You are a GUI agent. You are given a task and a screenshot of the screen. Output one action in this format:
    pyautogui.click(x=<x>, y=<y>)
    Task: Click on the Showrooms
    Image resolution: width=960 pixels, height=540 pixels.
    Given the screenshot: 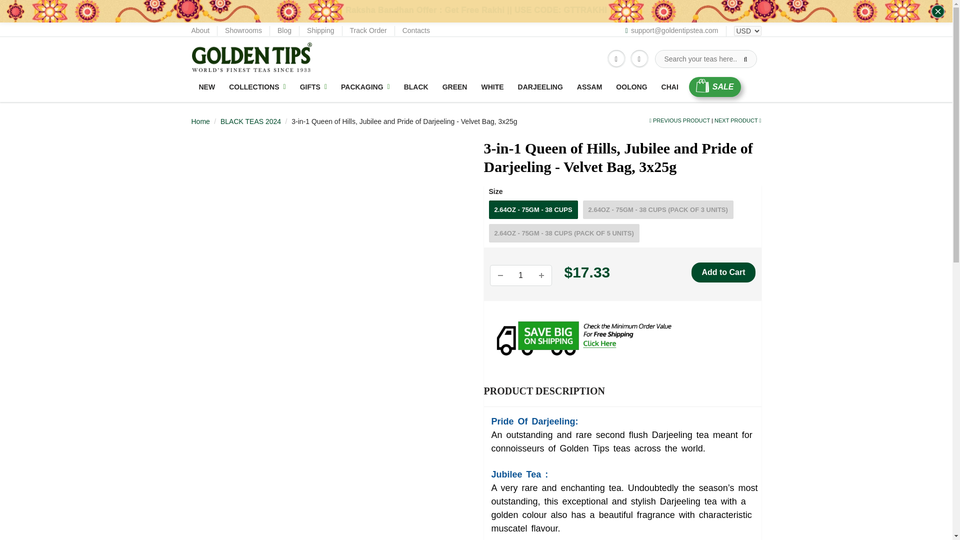 What is the action you would take?
    pyautogui.click(x=243, y=31)
    